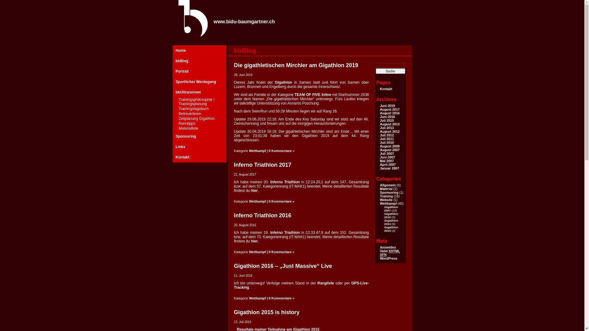  I want to click on Juli 2015, so click(387, 120).